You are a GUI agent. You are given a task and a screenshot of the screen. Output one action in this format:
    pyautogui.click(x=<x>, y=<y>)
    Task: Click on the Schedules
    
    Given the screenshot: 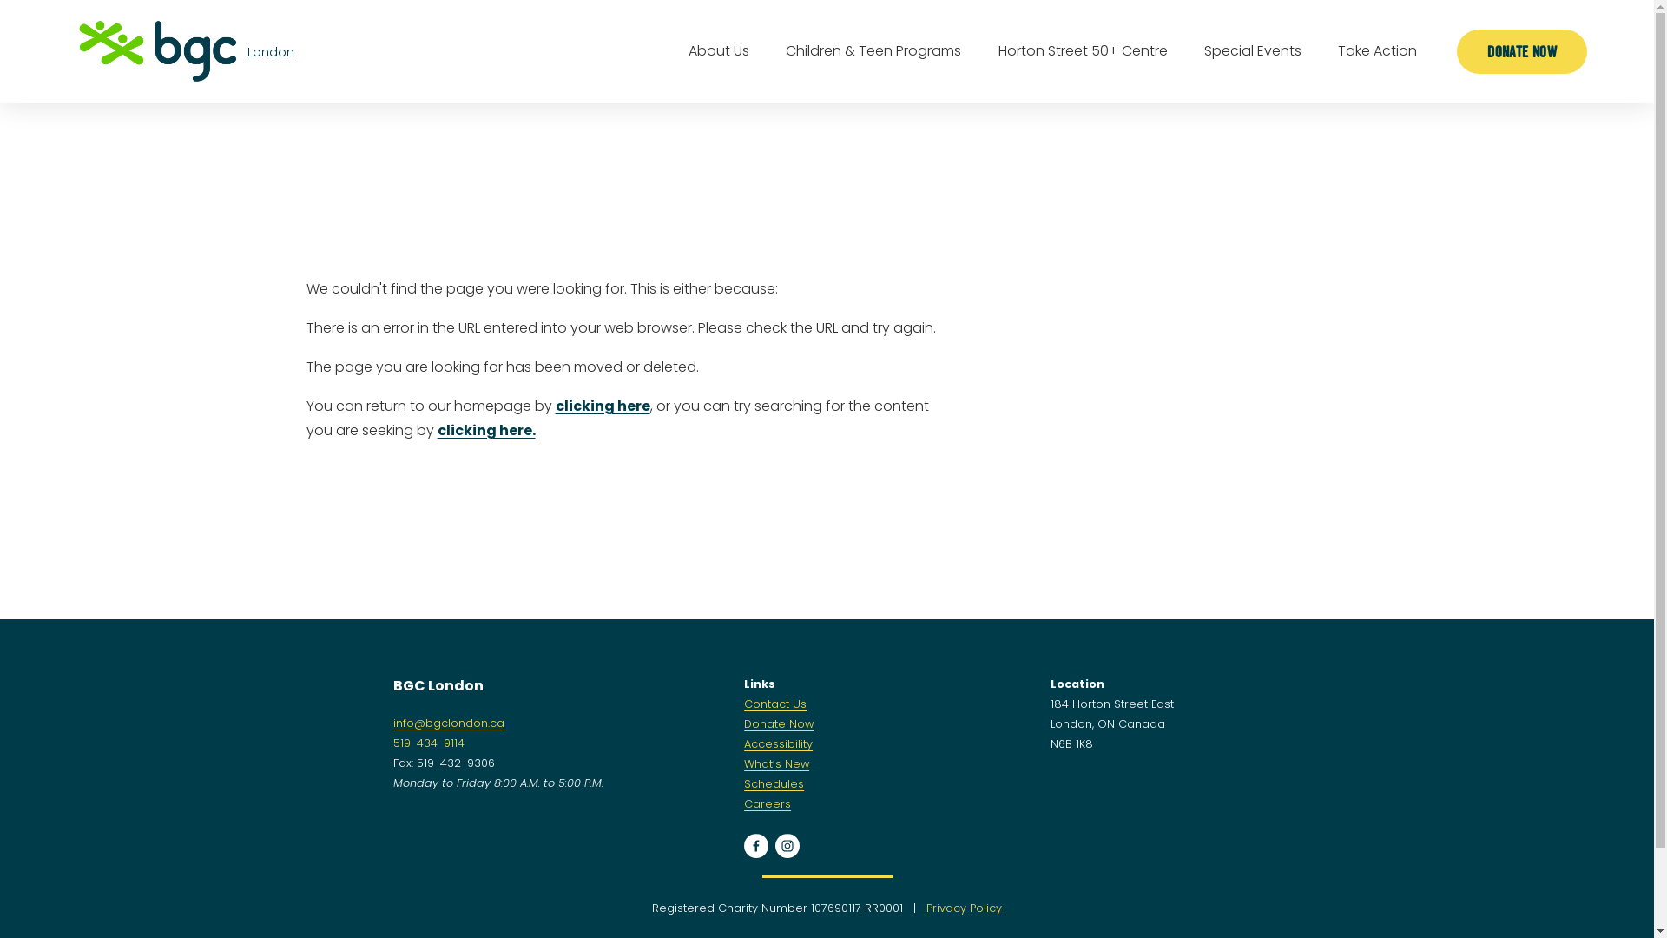 What is the action you would take?
    pyautogui.click(x=774, y=783)
    